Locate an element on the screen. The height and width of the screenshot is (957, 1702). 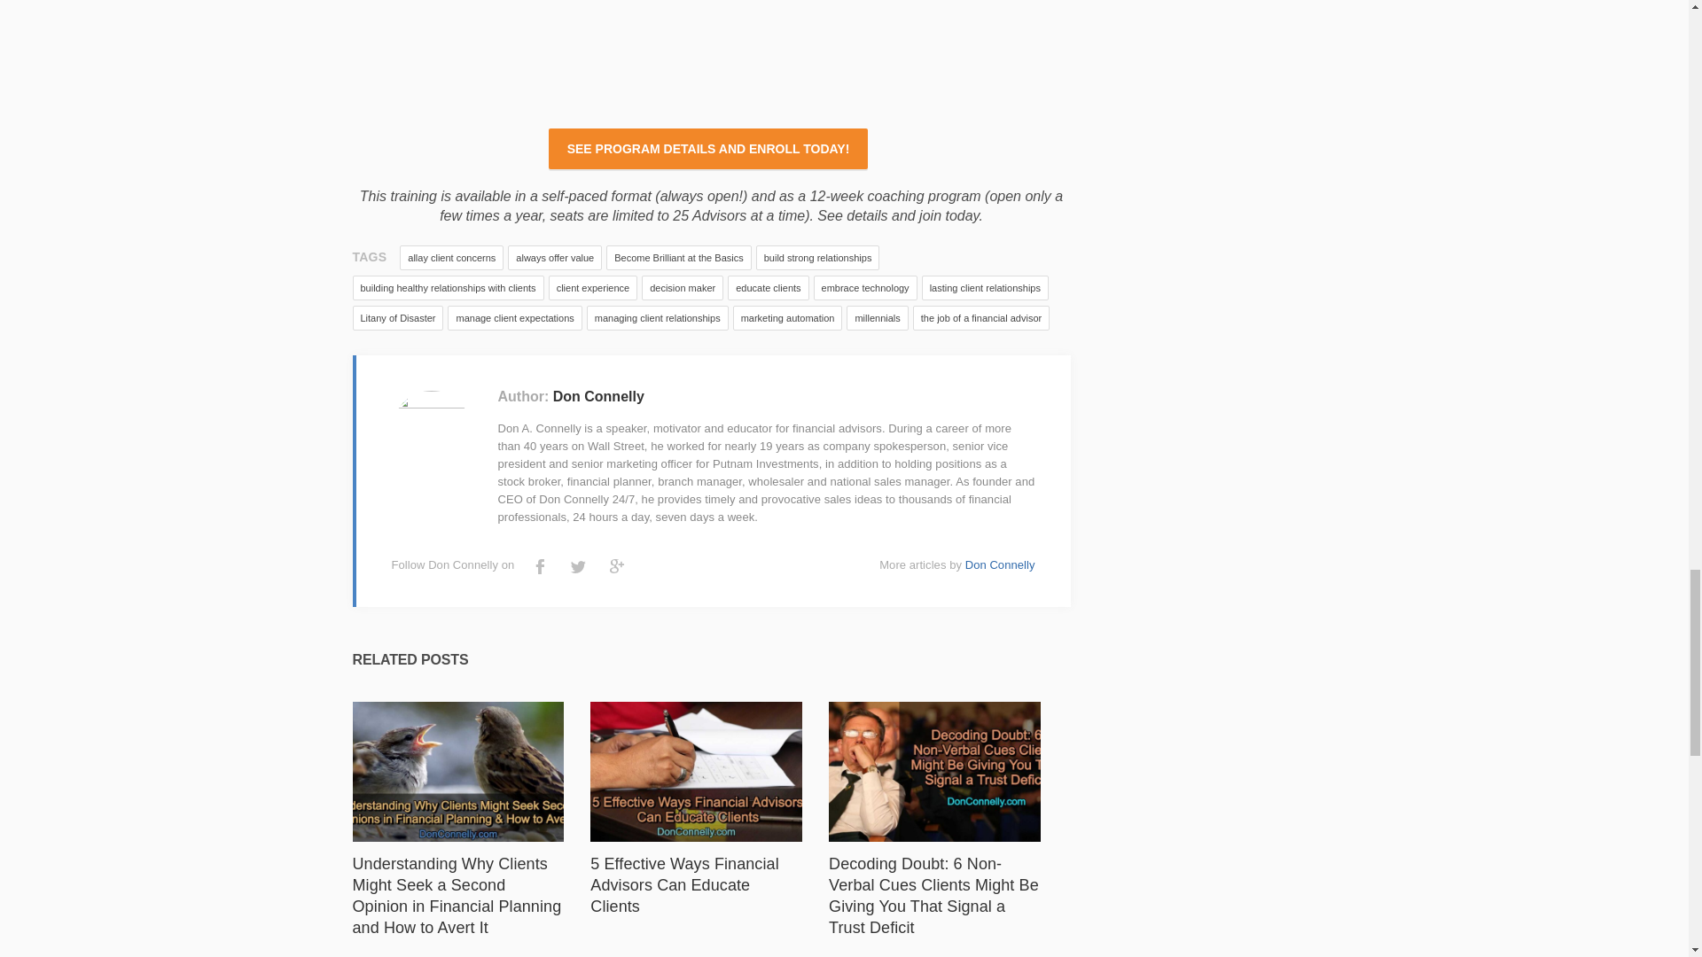
decision maker is located at coordinates (683, 288).